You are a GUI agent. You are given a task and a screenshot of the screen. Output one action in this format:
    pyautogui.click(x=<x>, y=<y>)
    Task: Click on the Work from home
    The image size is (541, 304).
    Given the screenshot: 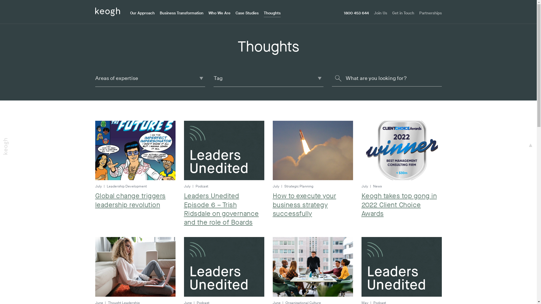 What is the action you would take?
    pyautogui.click(x=135, y=267)
    